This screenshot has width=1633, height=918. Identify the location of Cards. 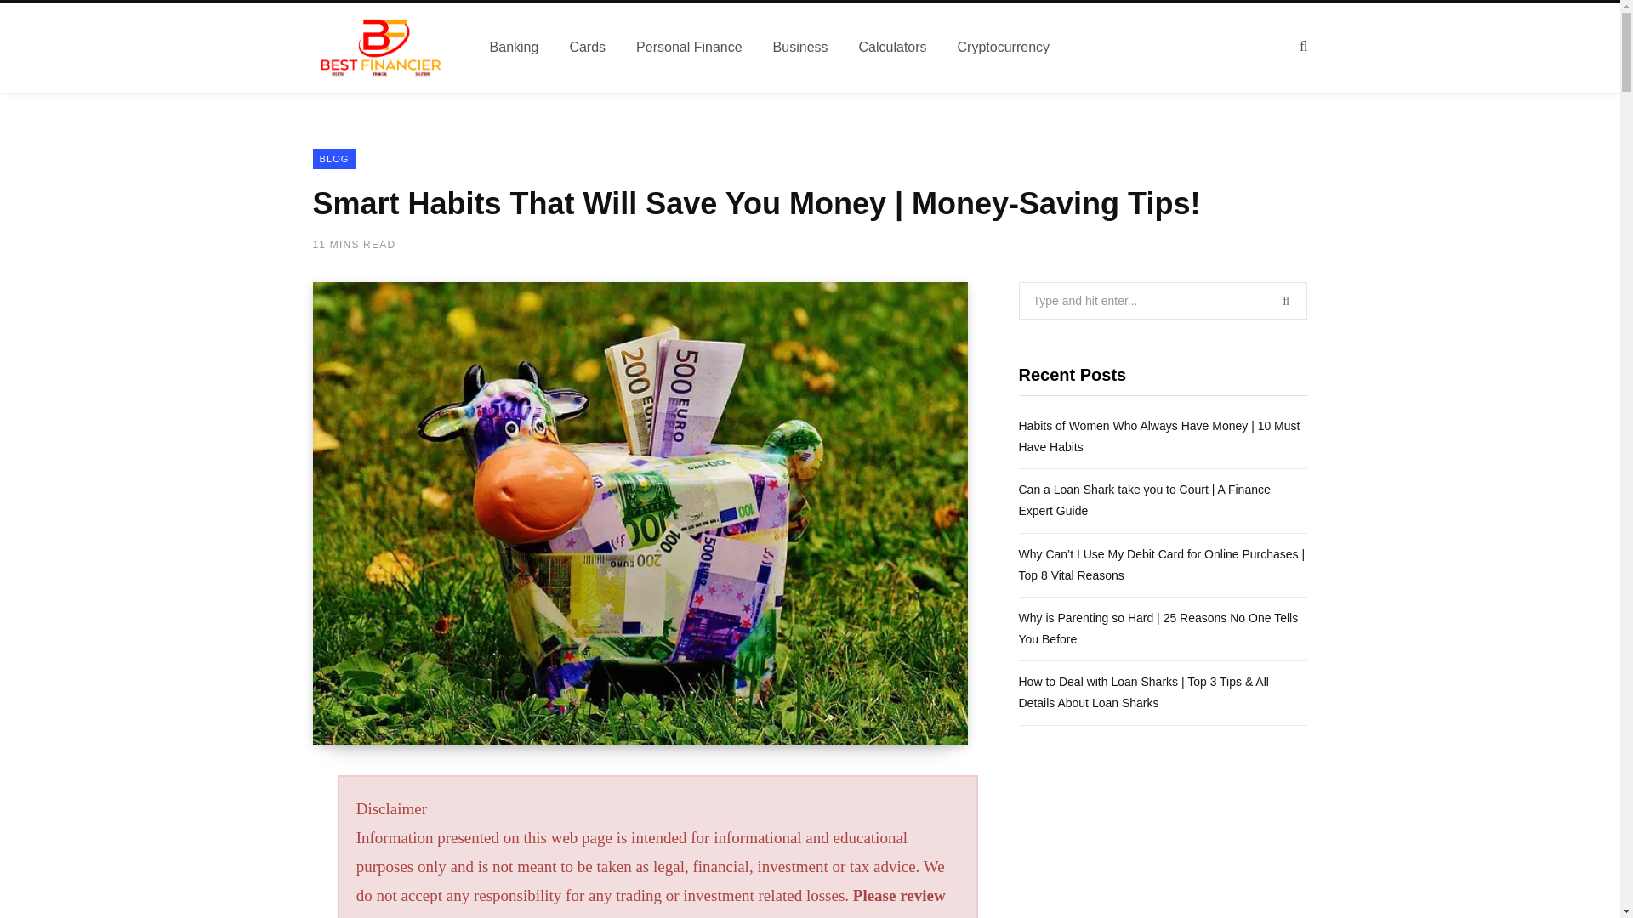
(587, 47).